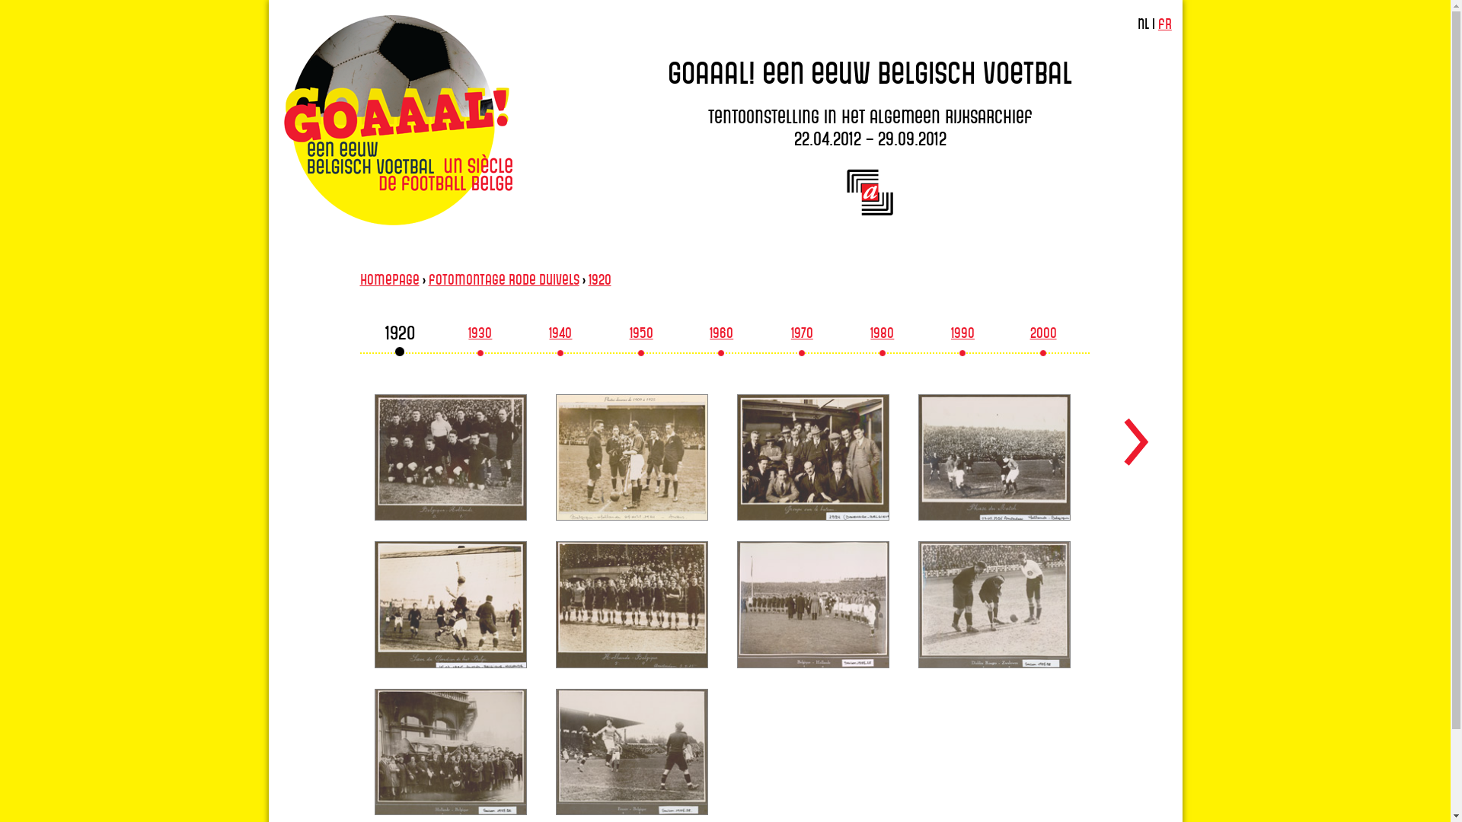 The width and height of the screenshot is (1462, 822). What do you see at coordinates (560, 336) in the screenshot?
I see `1940` at bounding box center [560, 336].